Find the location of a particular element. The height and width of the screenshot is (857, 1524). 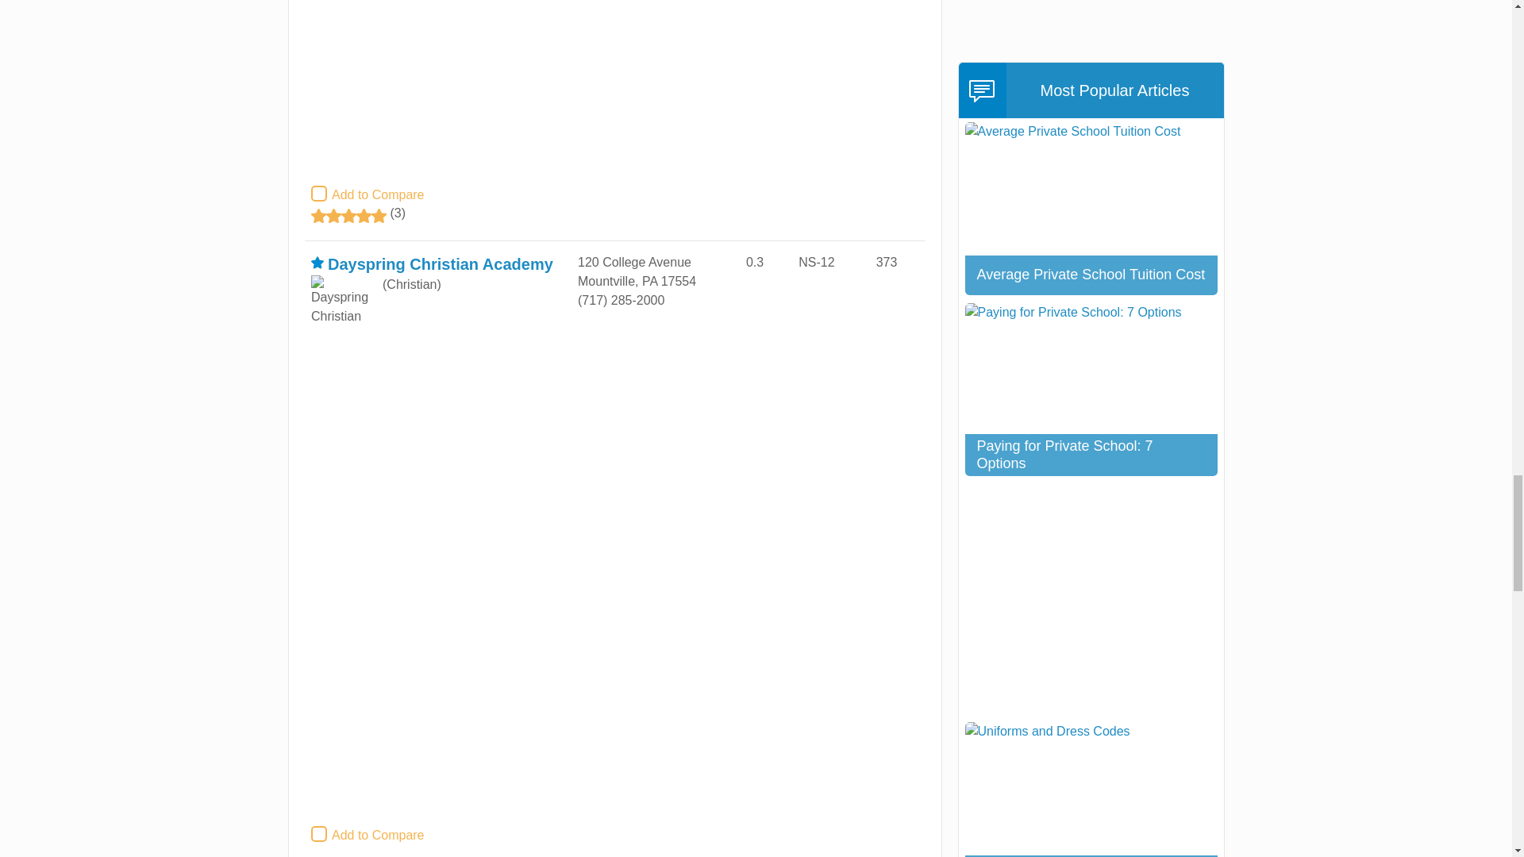

23419 is located at coordinates (319, 834).